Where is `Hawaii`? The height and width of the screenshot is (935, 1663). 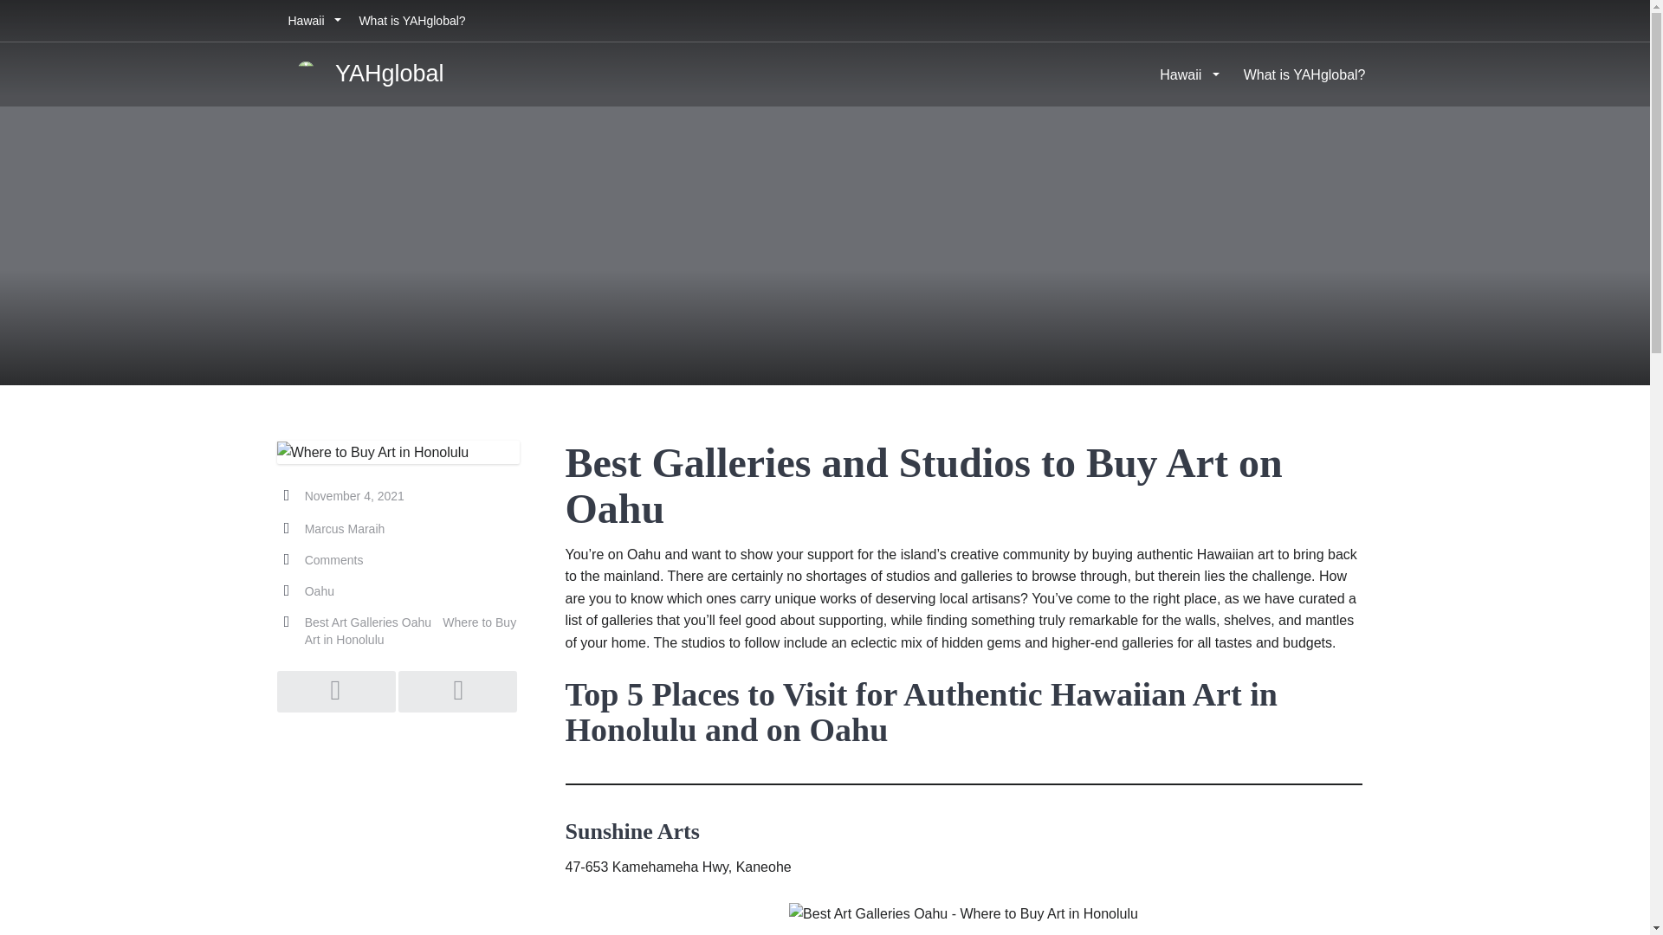 Hawaii is located at coordinates (312, 21).